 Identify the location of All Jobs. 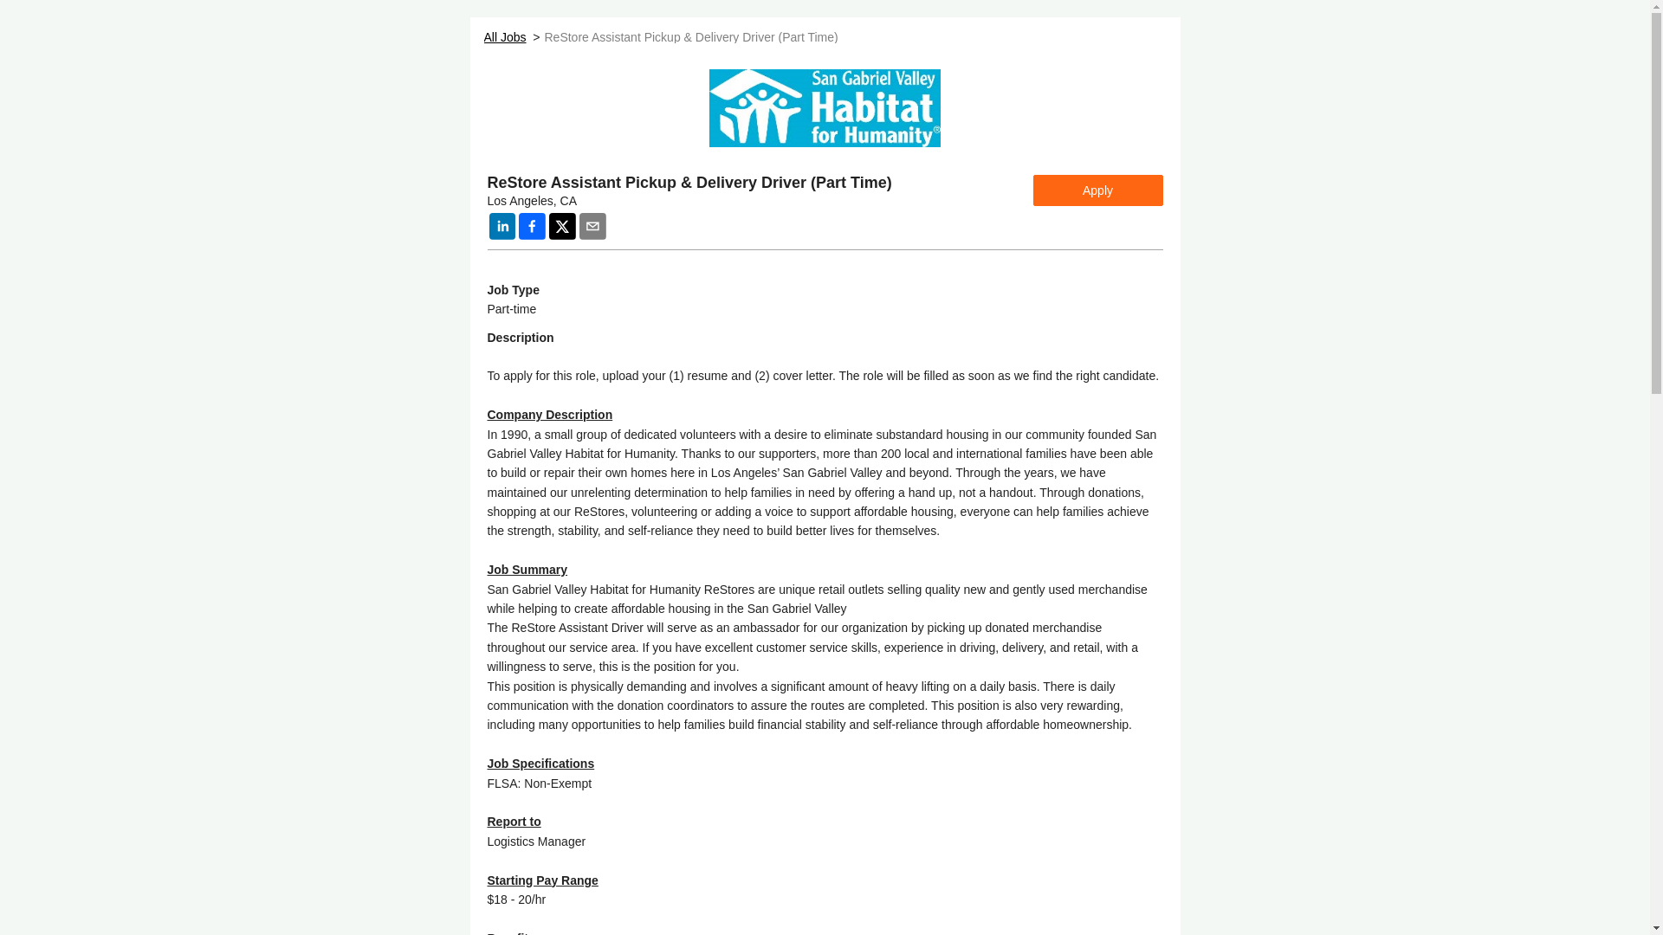
(504, 36).